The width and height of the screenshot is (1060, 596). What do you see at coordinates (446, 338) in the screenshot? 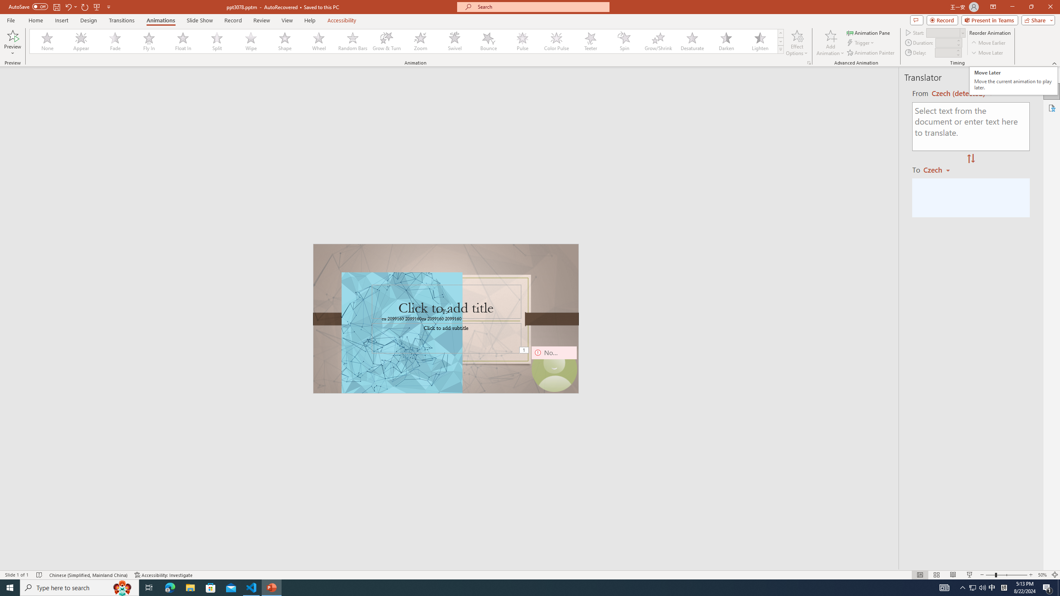
I see `Subtitle TextBox` at bounding box center [446, 338].